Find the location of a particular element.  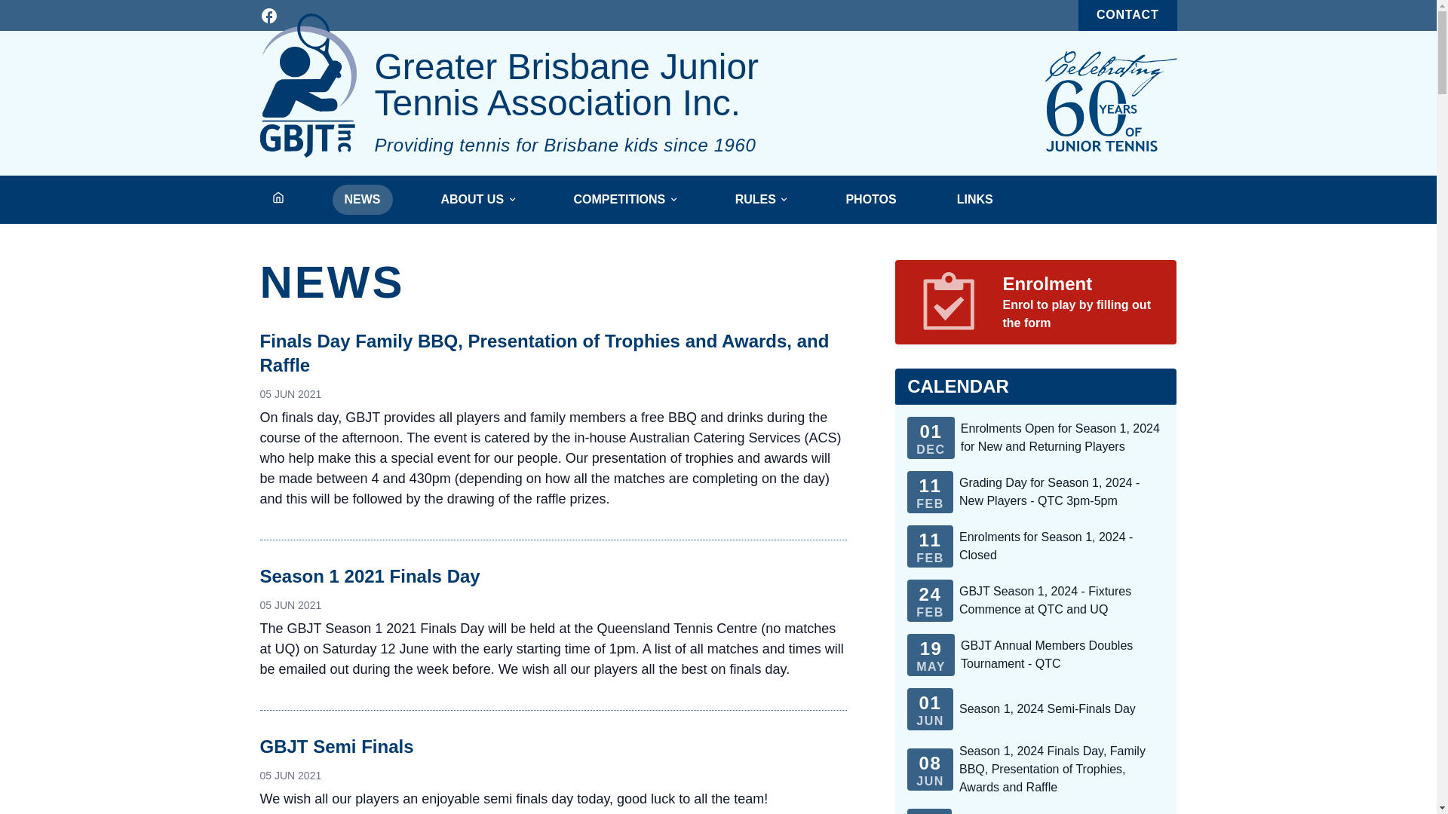

COMPETITIONS is located at coordinates (624, 200).